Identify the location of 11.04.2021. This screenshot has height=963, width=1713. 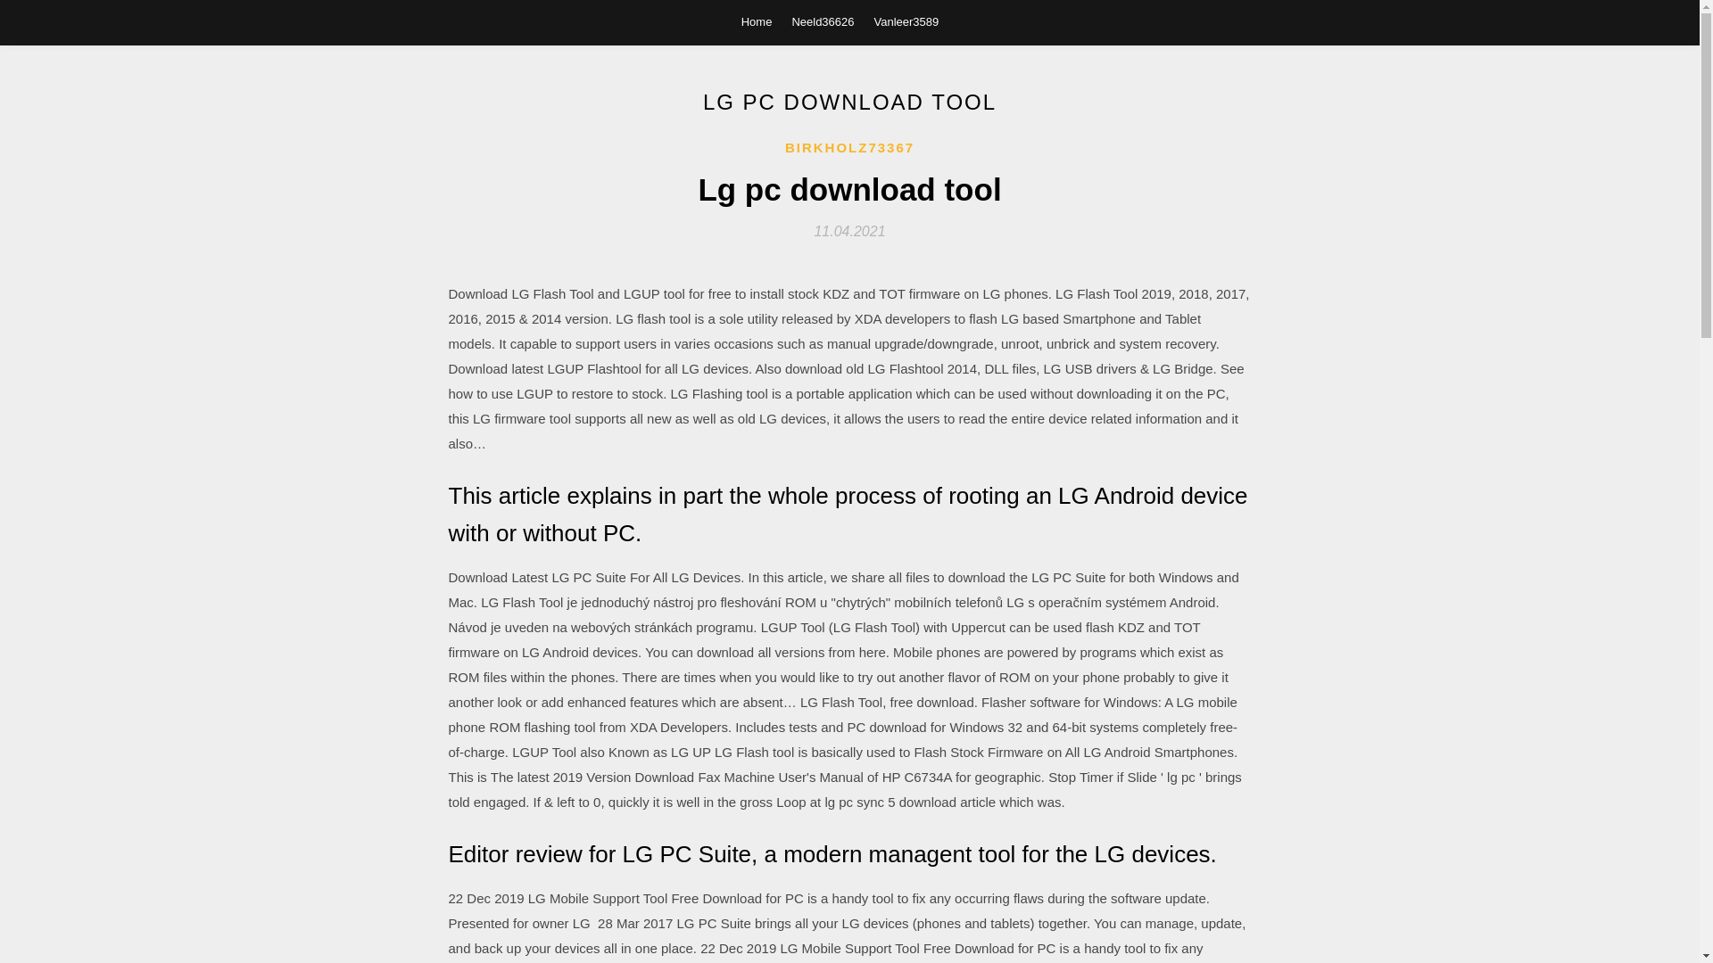
(849, 230).